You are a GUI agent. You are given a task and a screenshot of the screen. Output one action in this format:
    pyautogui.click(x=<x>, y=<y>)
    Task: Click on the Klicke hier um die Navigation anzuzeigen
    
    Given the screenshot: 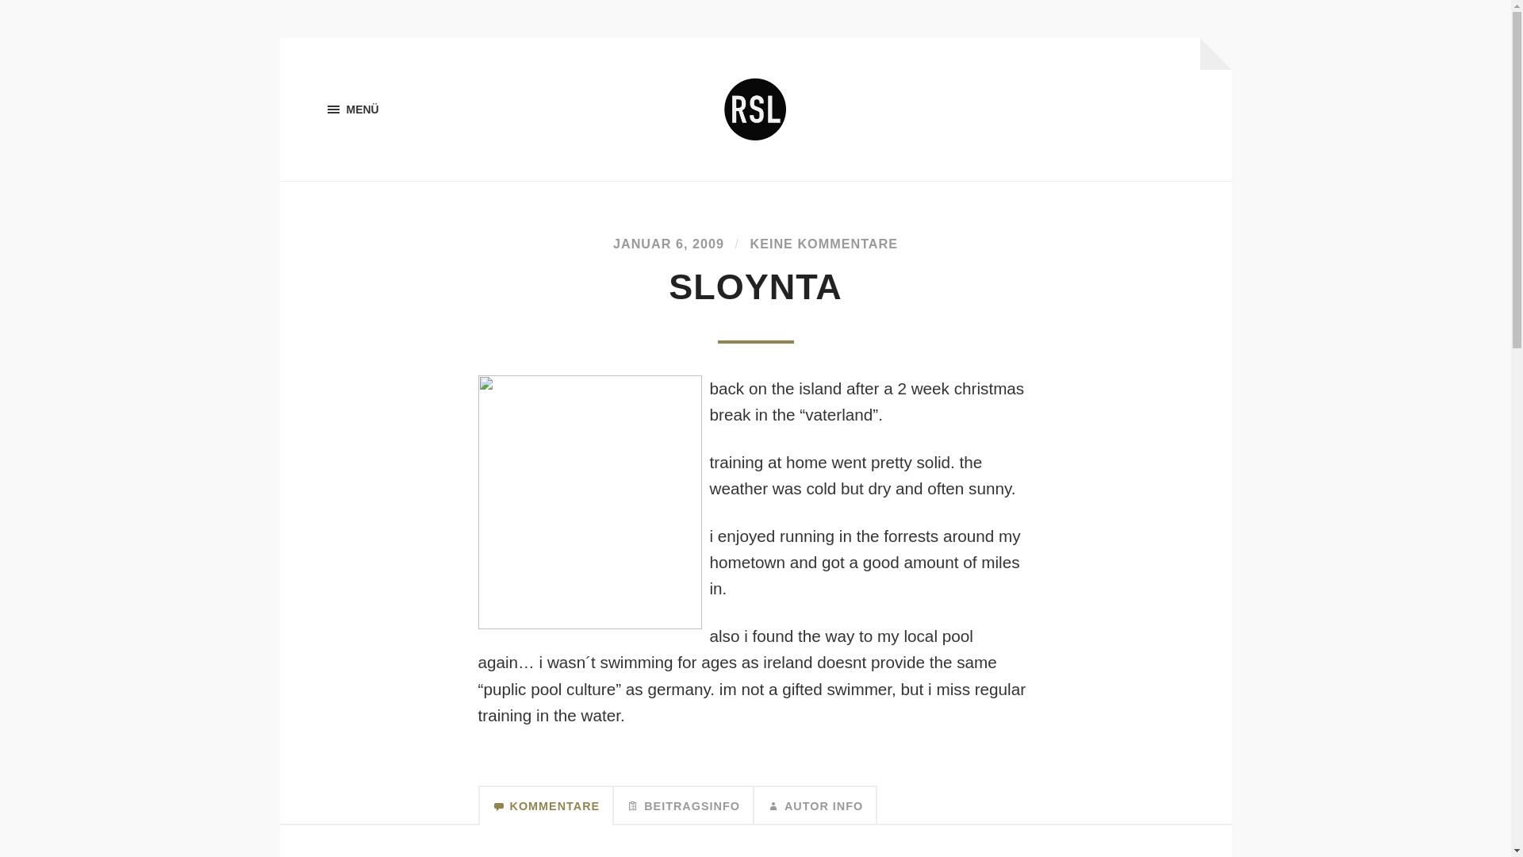 What is the action you would take?
    pyautogui.click(x=352, y=110)
    